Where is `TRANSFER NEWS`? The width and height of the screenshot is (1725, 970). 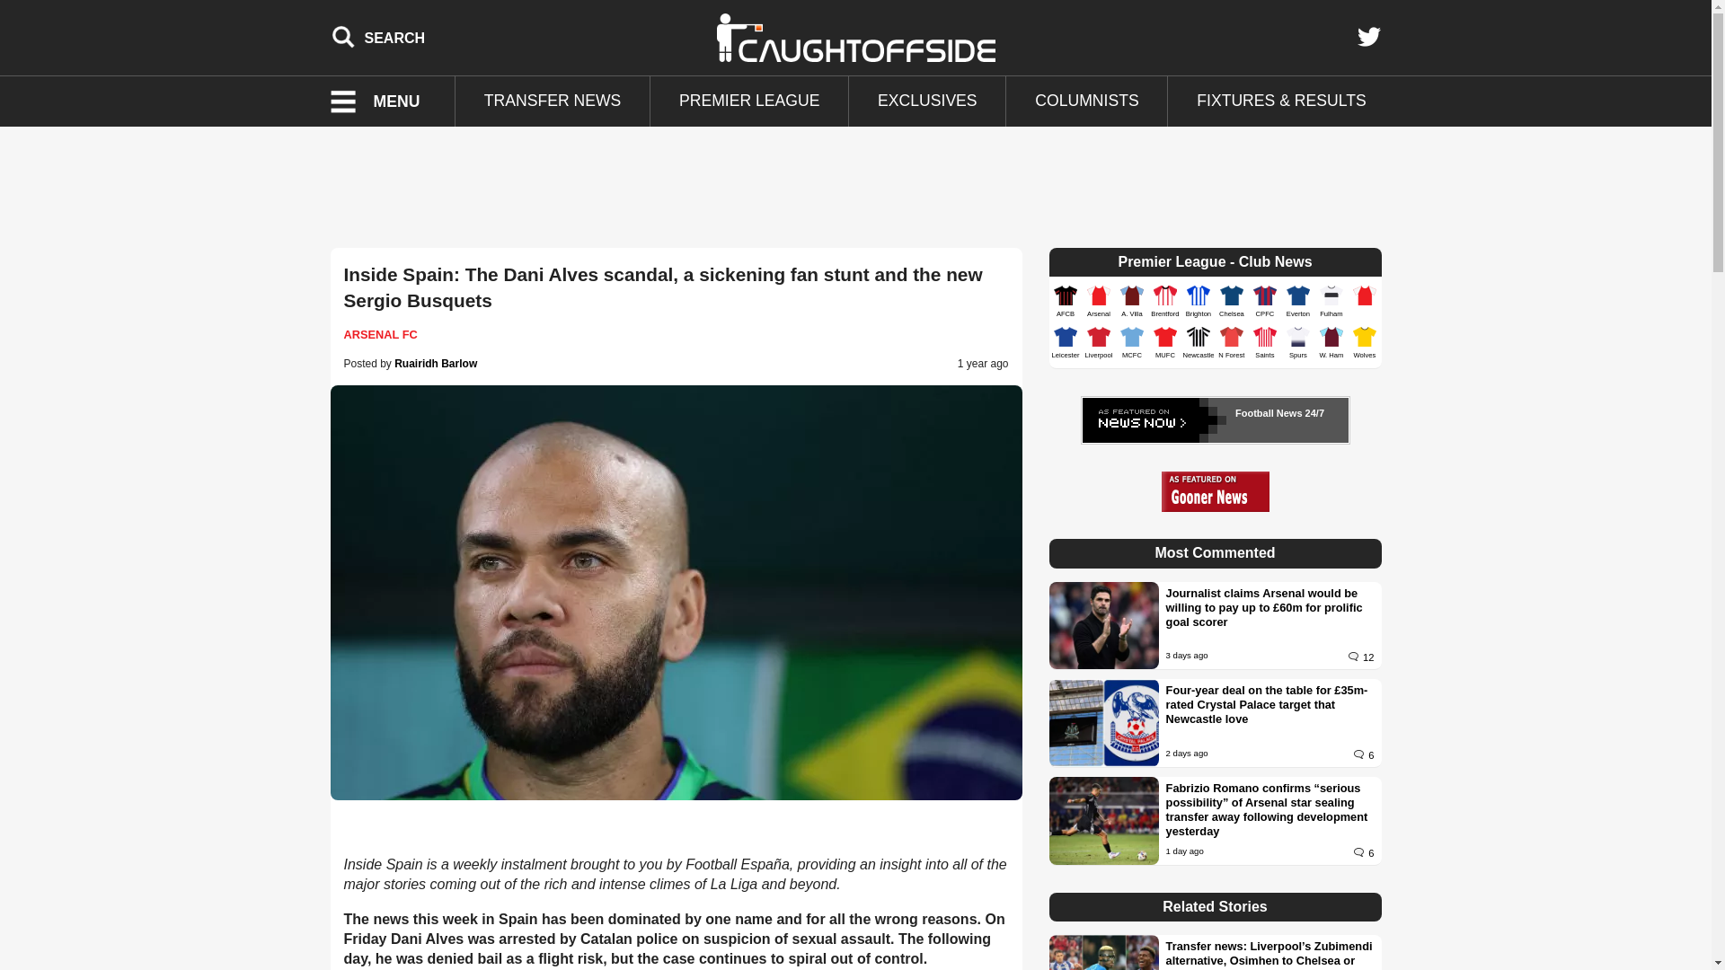 TRANSFER NEWS is located at coordinates (552, 101).